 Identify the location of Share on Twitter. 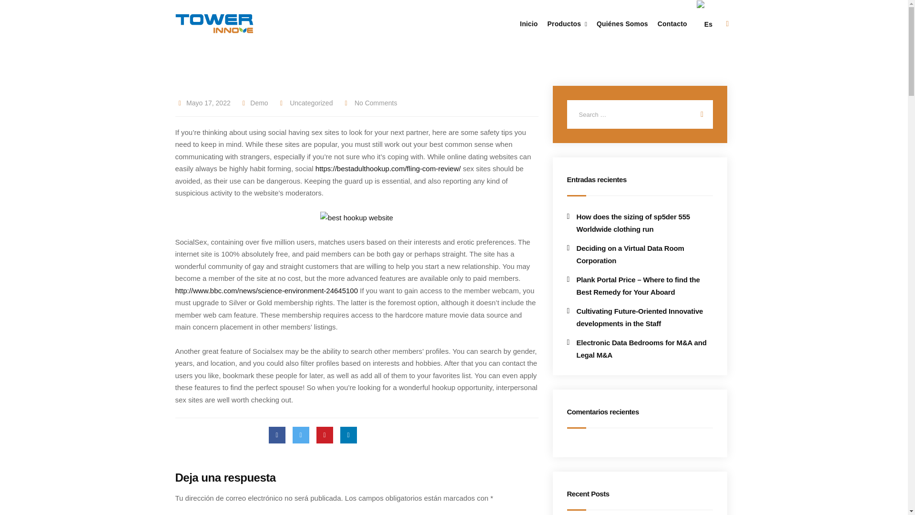
(301, 435).